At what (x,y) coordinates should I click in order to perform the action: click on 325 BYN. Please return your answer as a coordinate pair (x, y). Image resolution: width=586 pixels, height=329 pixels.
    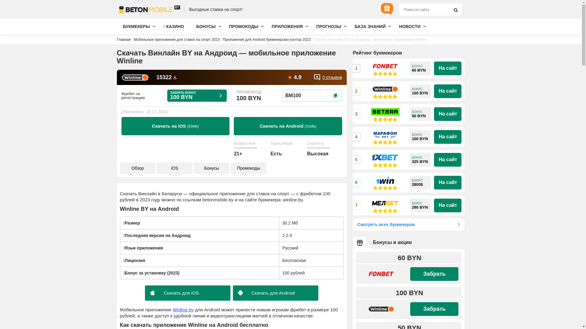
    Looking at the image, I should click on (420, 160).